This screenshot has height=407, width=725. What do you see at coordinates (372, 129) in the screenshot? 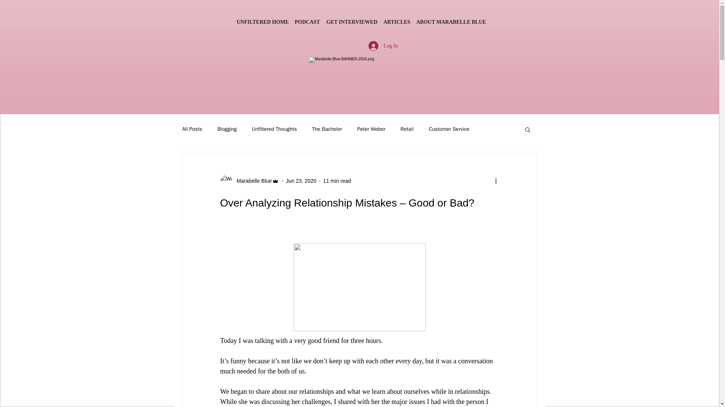
I see `Peter Weber` at bounding box center [372, 129].